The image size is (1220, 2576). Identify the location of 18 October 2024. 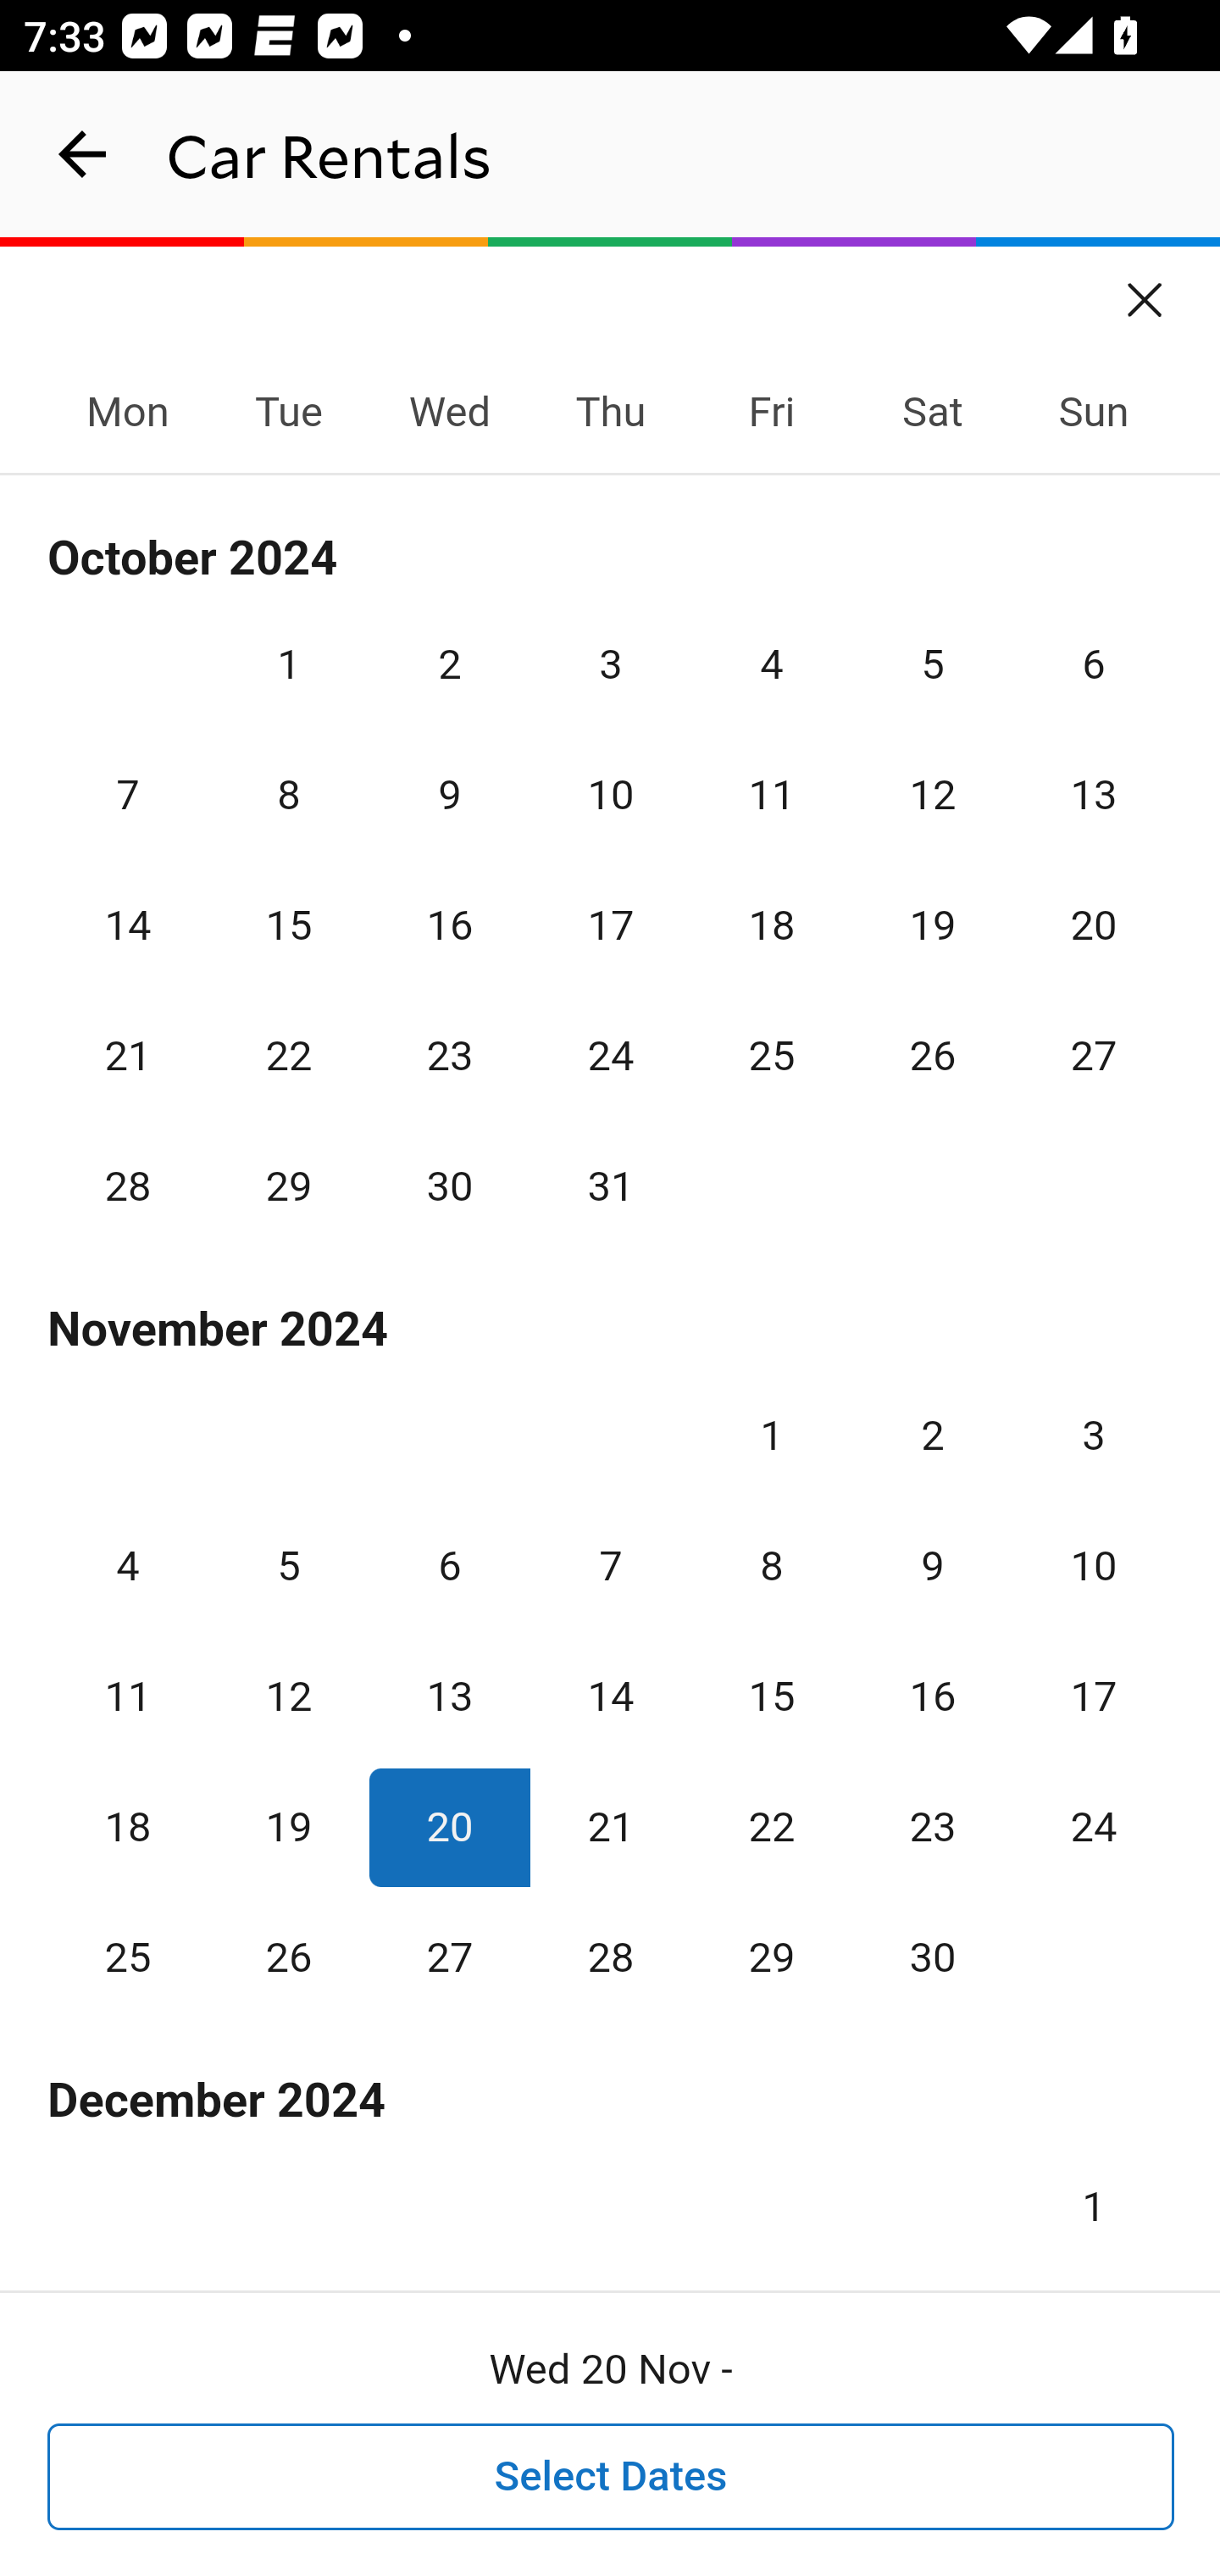
(772, 925).